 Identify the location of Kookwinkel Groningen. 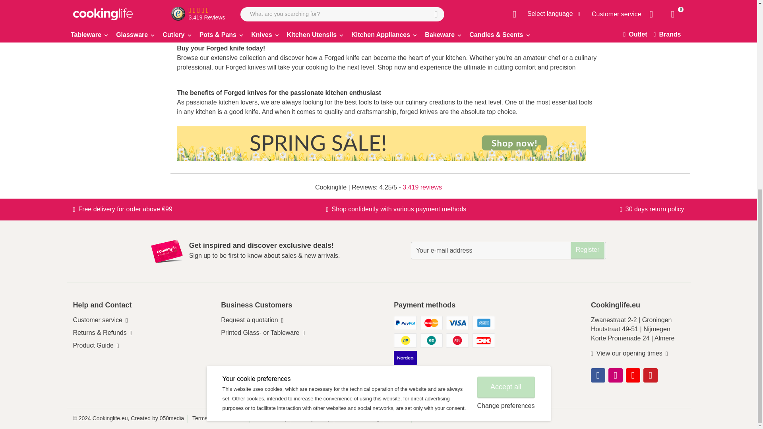
(631, 320).